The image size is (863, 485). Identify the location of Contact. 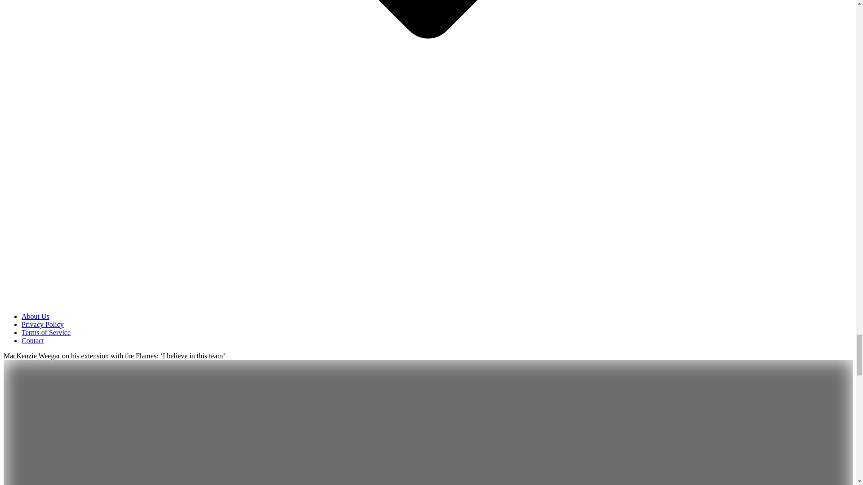
(32, 340).